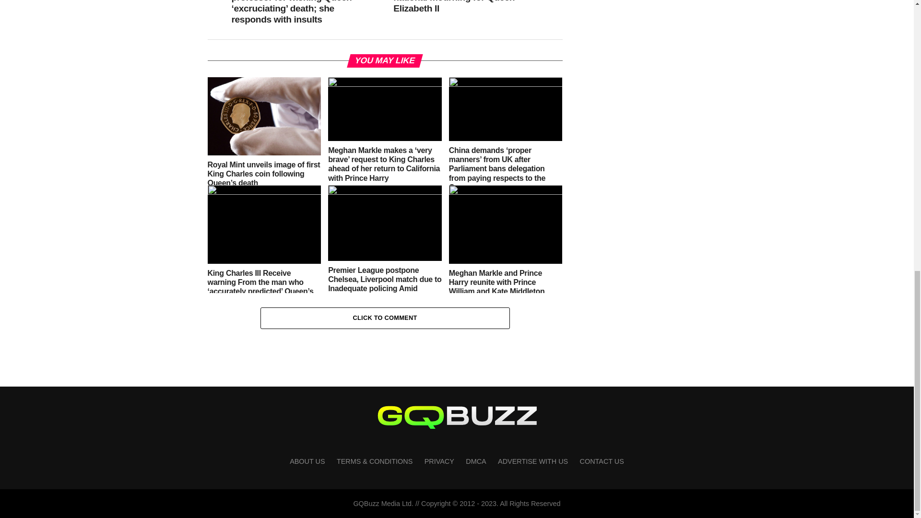  I want to click on ABOUT US, so click(307, 461).